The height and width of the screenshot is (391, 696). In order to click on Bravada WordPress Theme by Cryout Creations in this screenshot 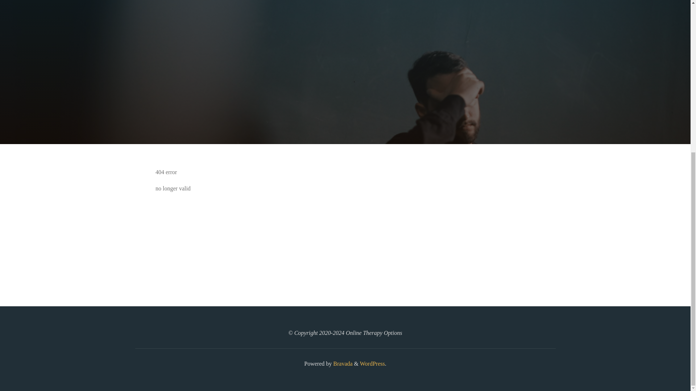, I will do `click(342, 363)`.